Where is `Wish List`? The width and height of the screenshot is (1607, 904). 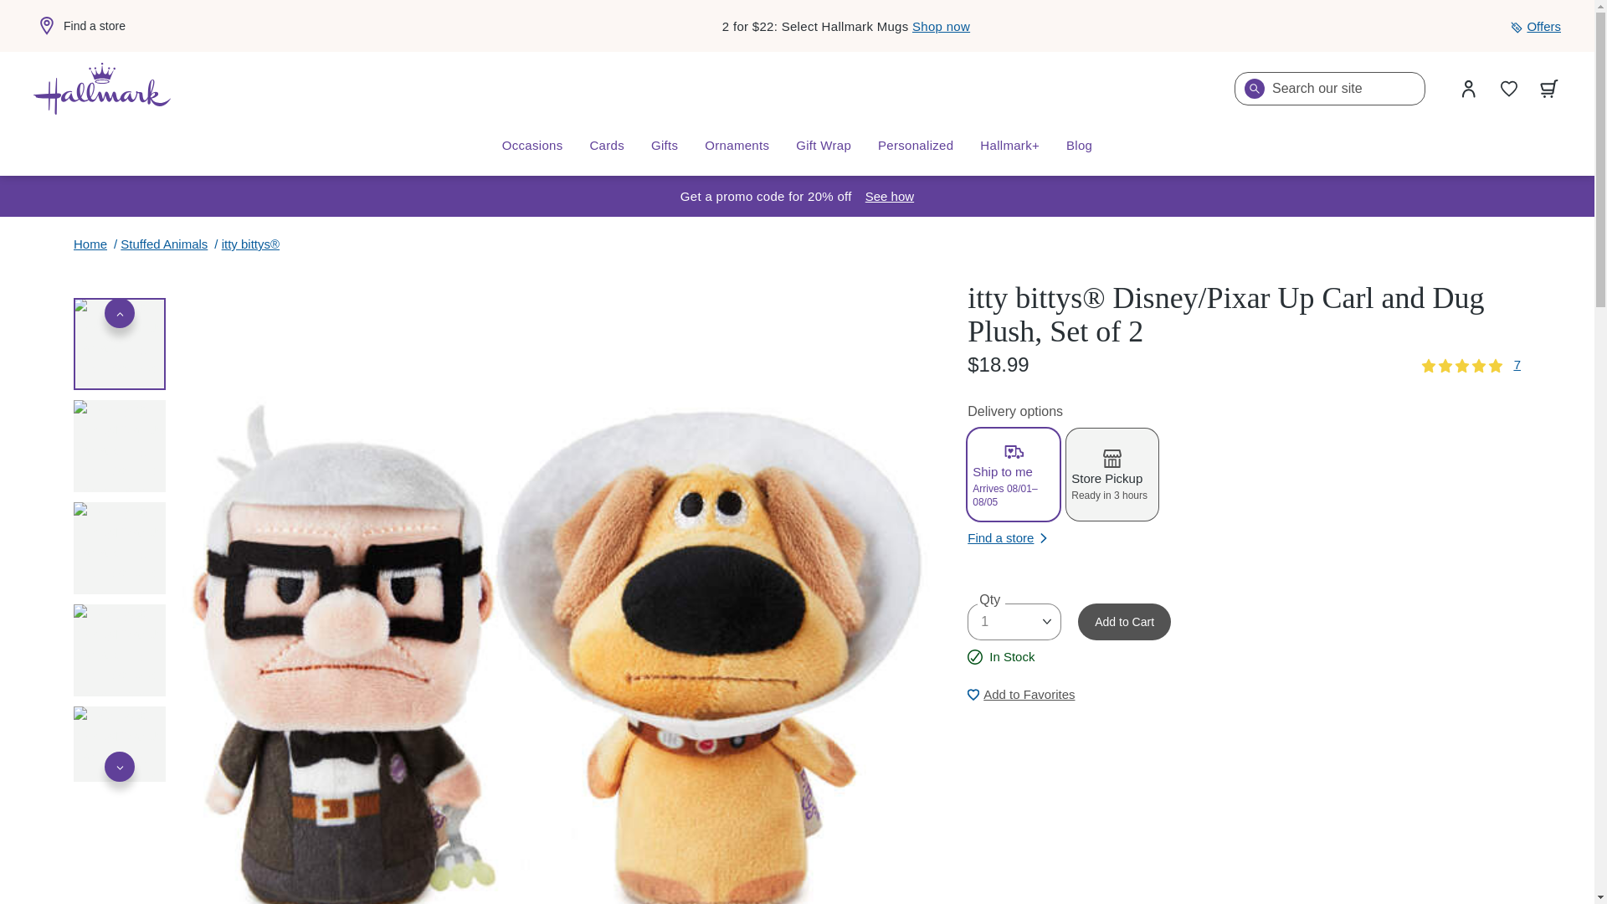 Wish List is located at coordinates (1509, 89).